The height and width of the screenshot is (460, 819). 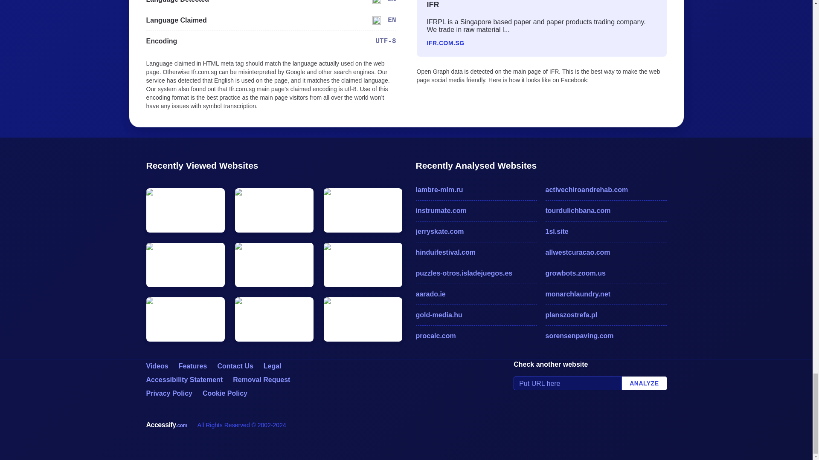 I want to click on instrumate.com, so click(x=476, y=210).